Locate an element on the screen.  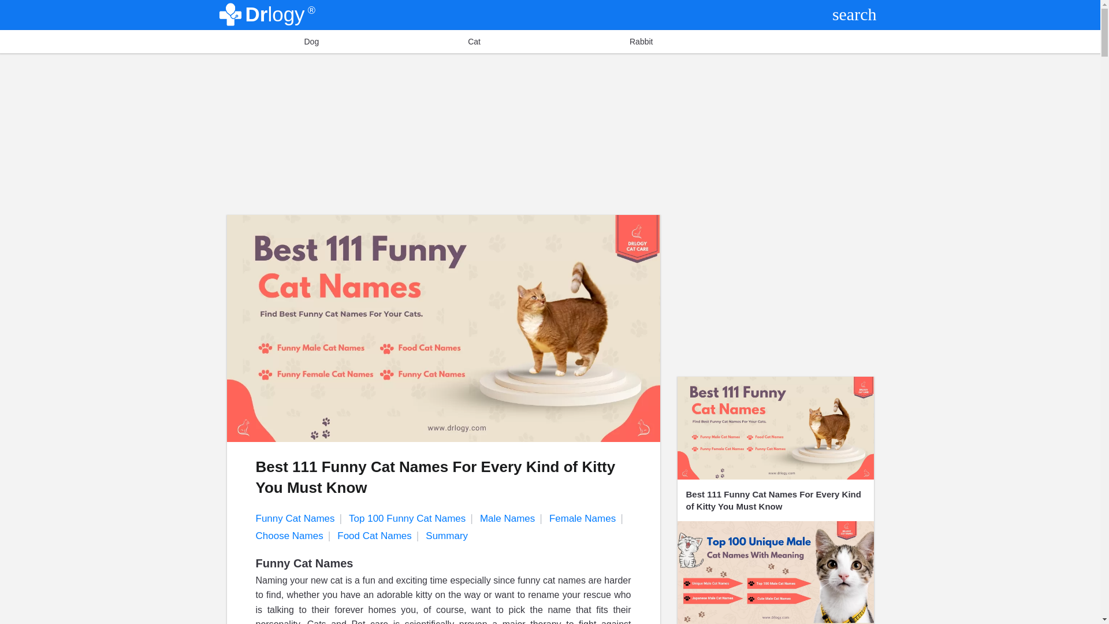
Advertisement is located at coordinates (775, 296).